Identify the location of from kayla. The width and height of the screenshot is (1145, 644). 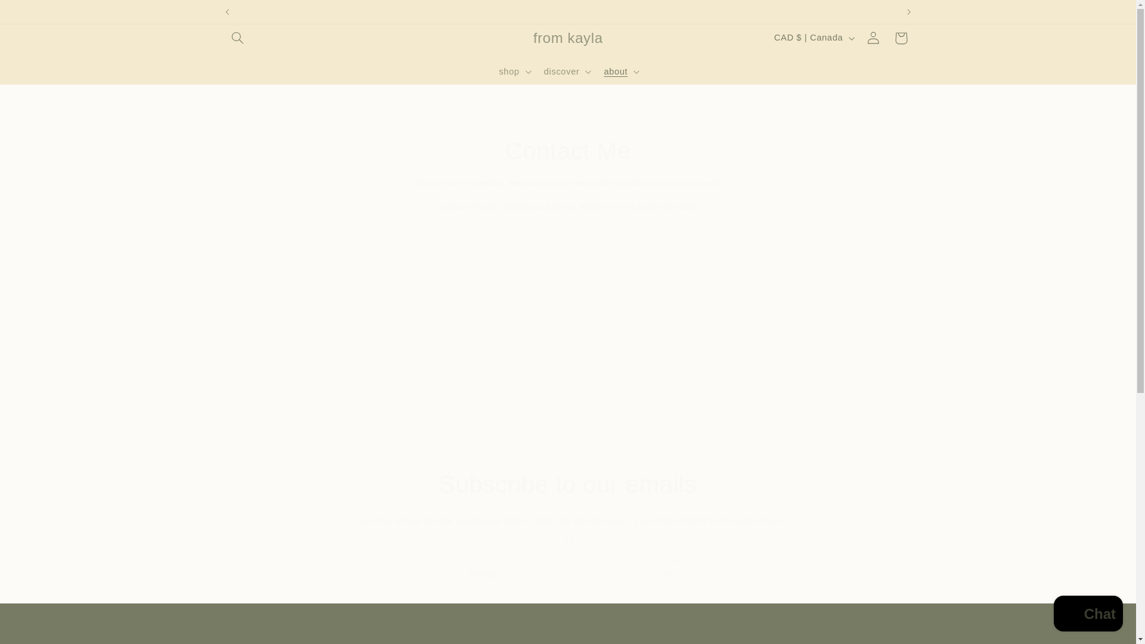
(567, 38).